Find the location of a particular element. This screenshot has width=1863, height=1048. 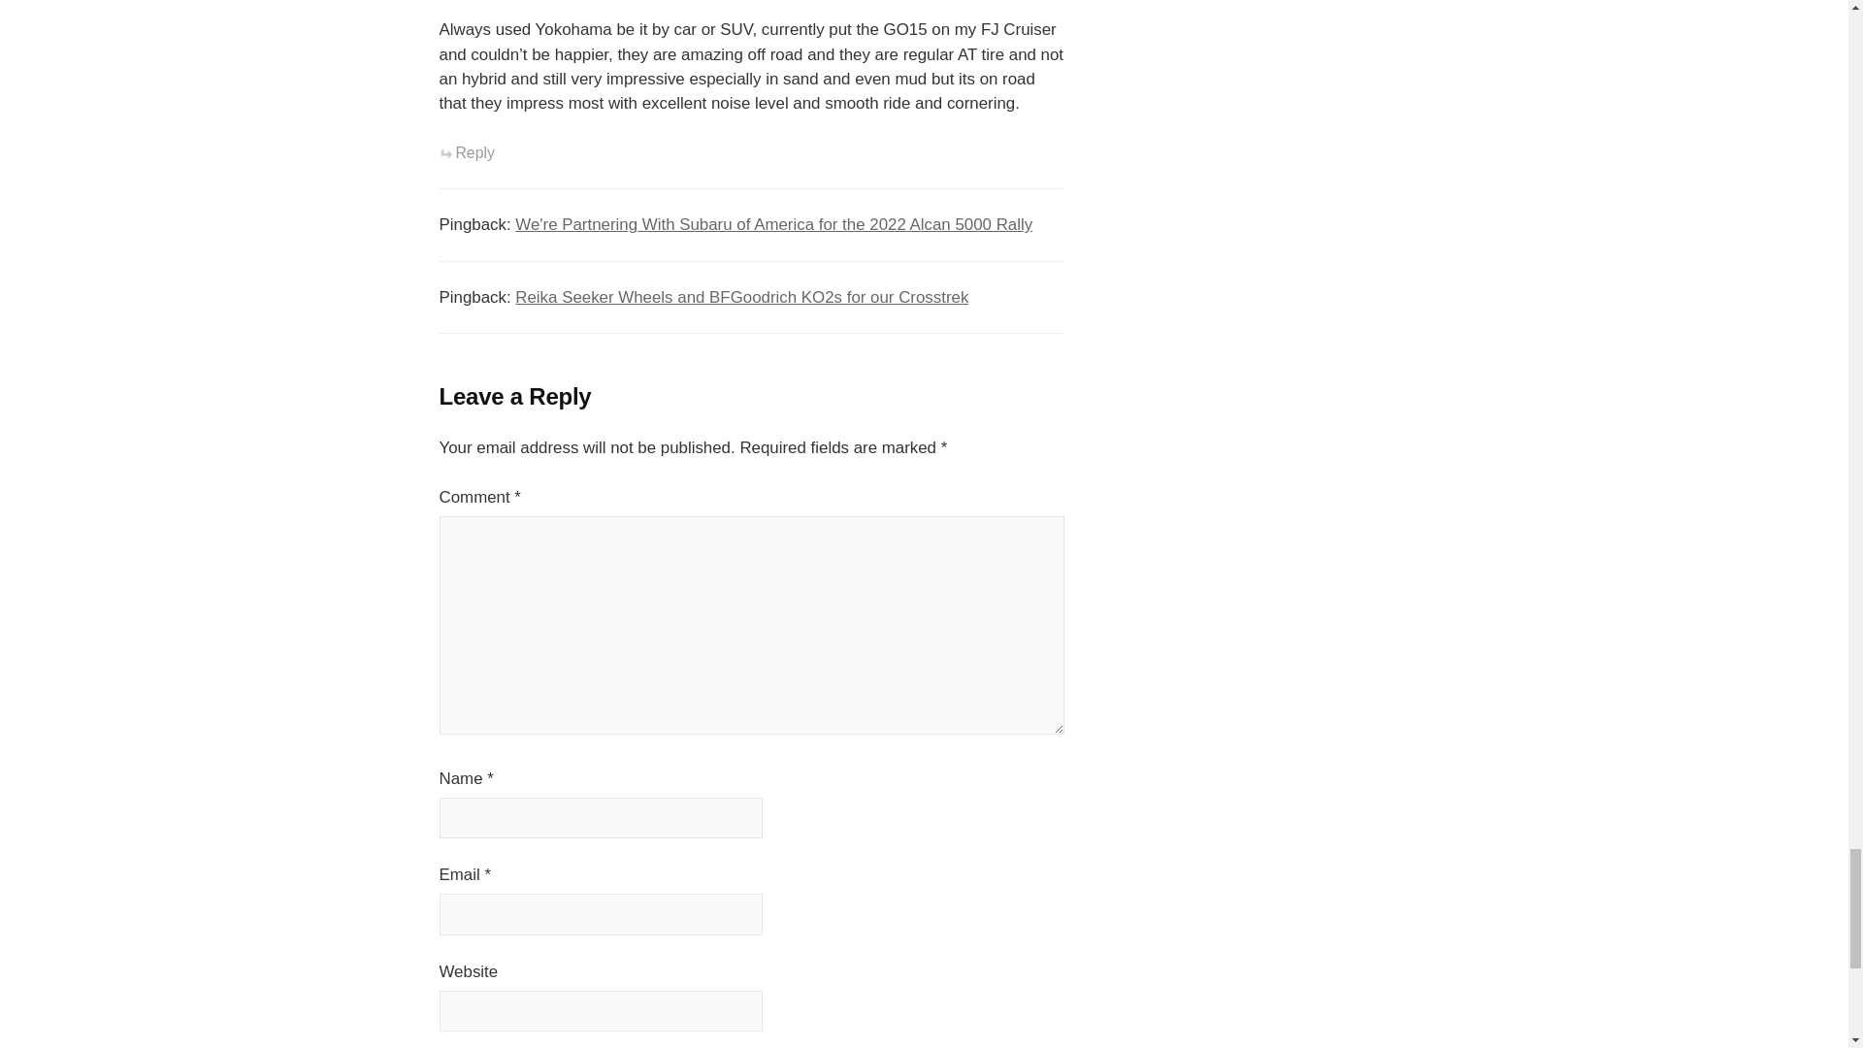

Reply is located at coordinates (466, 153).